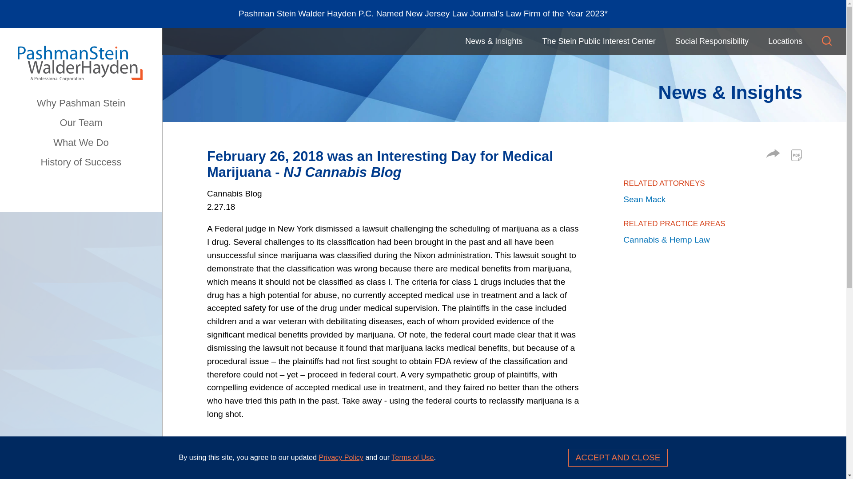  I want to click on The Stein Public Interest Center, so click(599, 42).